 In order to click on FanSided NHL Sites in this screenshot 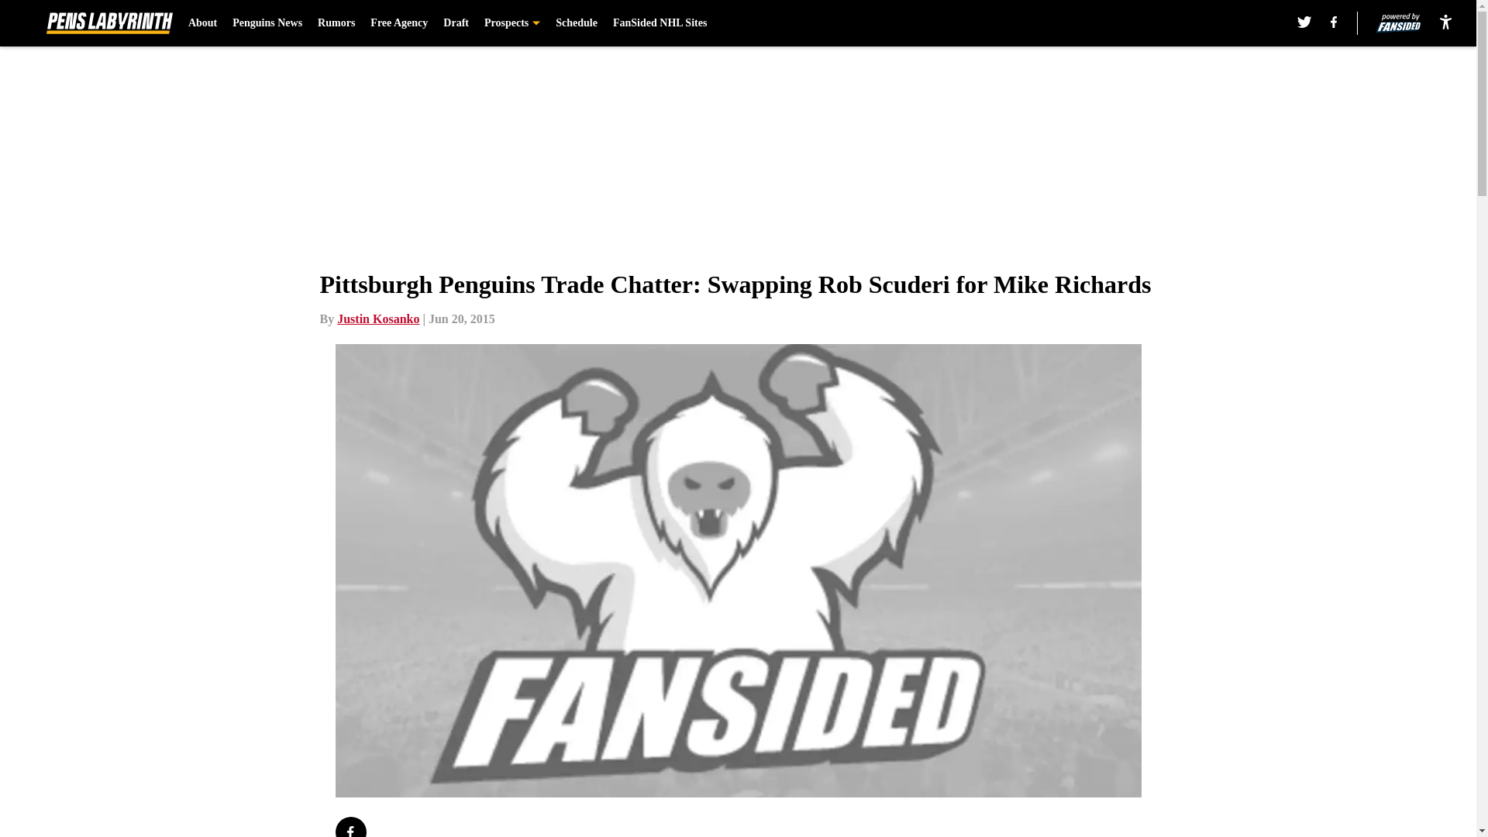, I will do `click(660, 23)`.